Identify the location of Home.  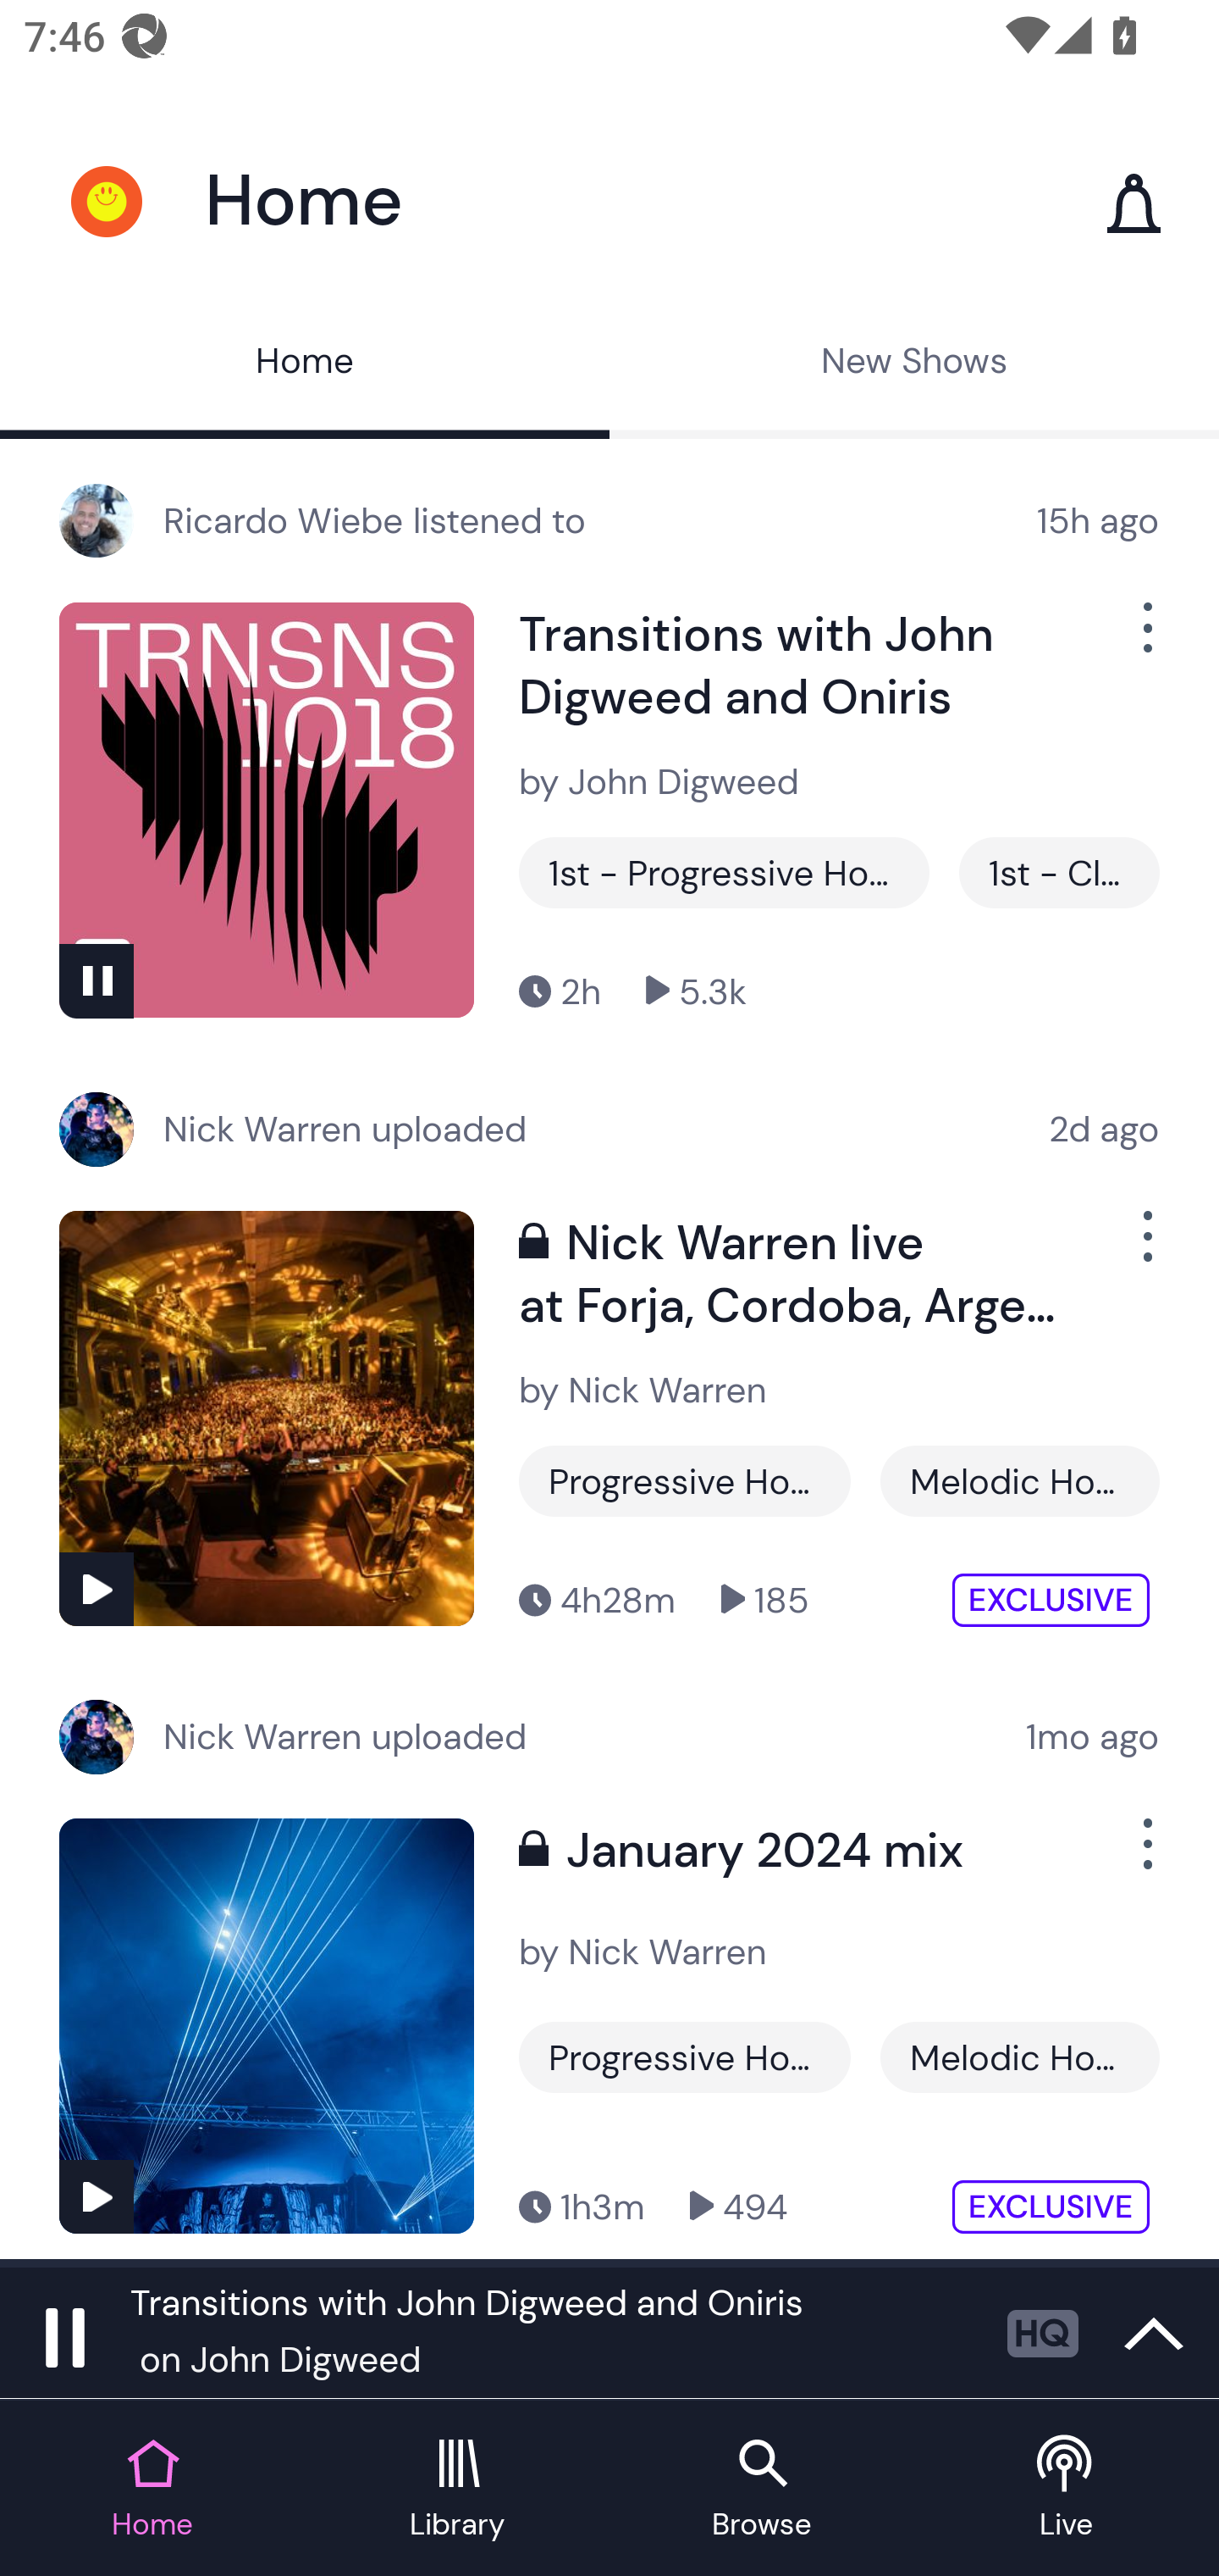
(305, 364).